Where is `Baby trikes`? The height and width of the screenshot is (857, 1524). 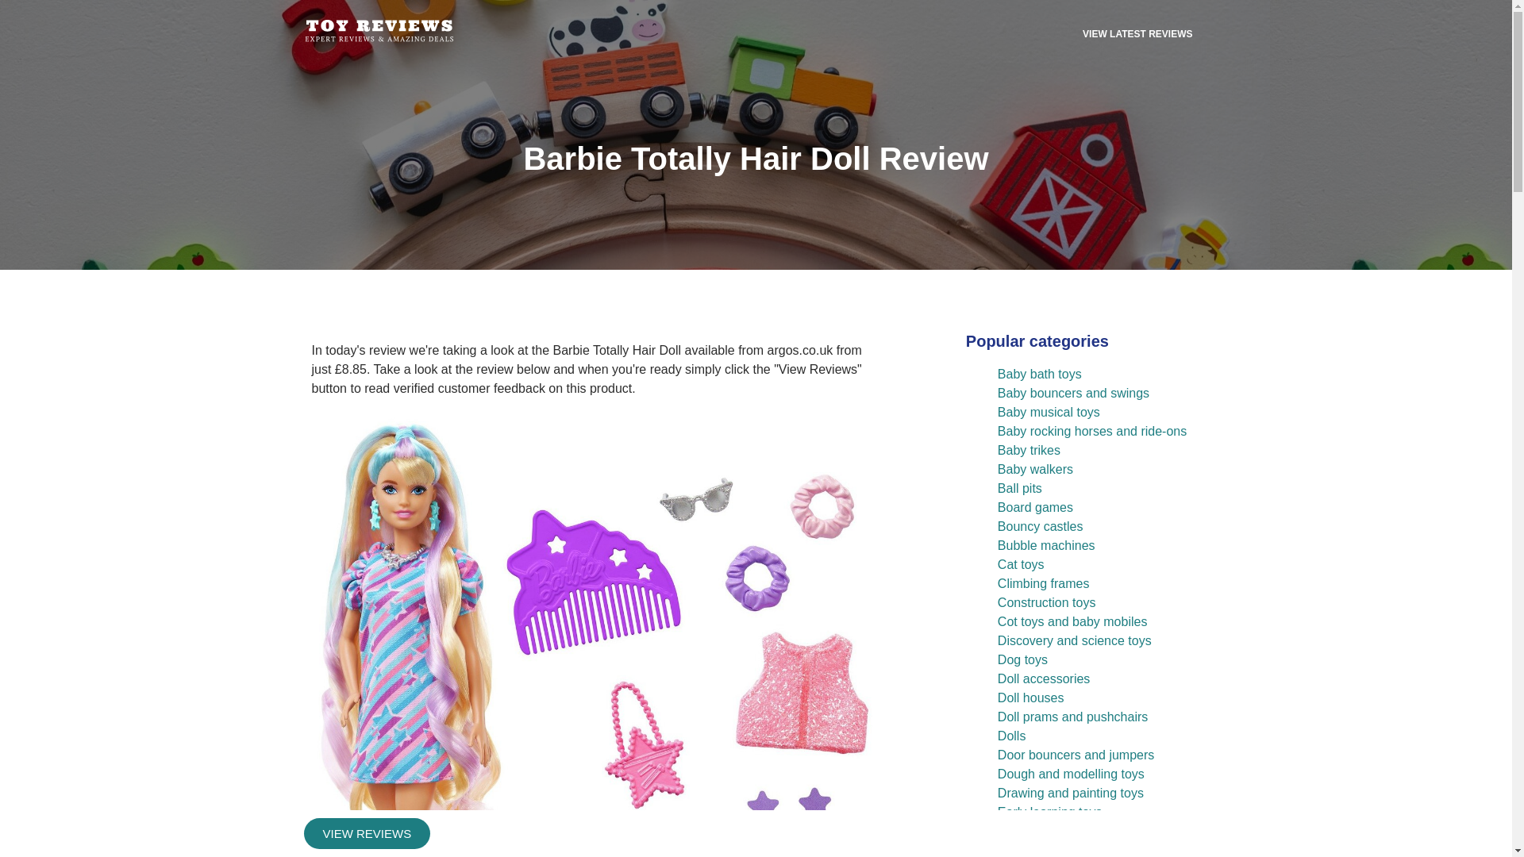 Baby trikes is located at coordinates (1029, 450).